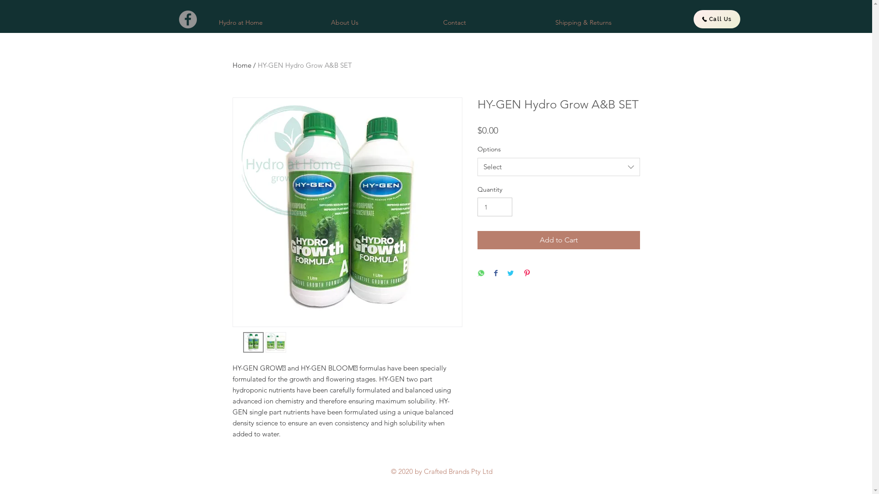  Describe the element at coordinates (716, 19) in the screenshot. I see `Call Us` at that location.